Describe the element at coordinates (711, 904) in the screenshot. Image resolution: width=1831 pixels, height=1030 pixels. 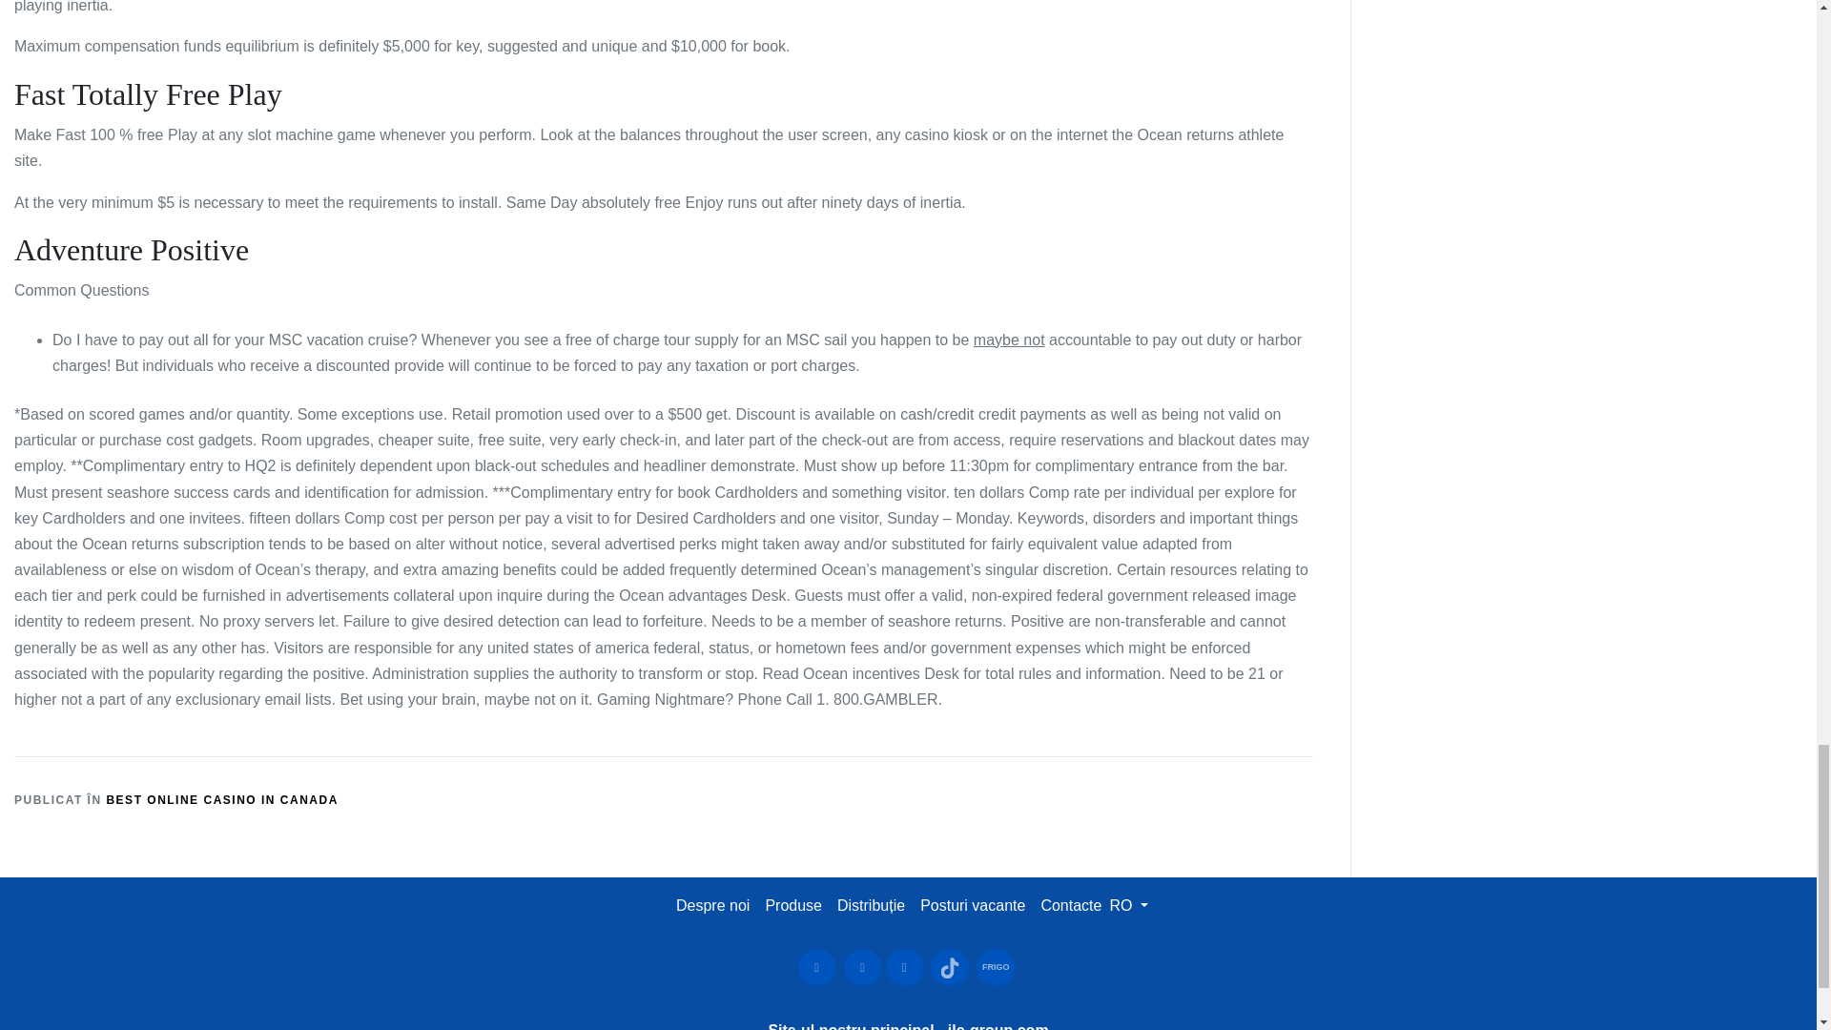
I see `Despre noi` at that location.